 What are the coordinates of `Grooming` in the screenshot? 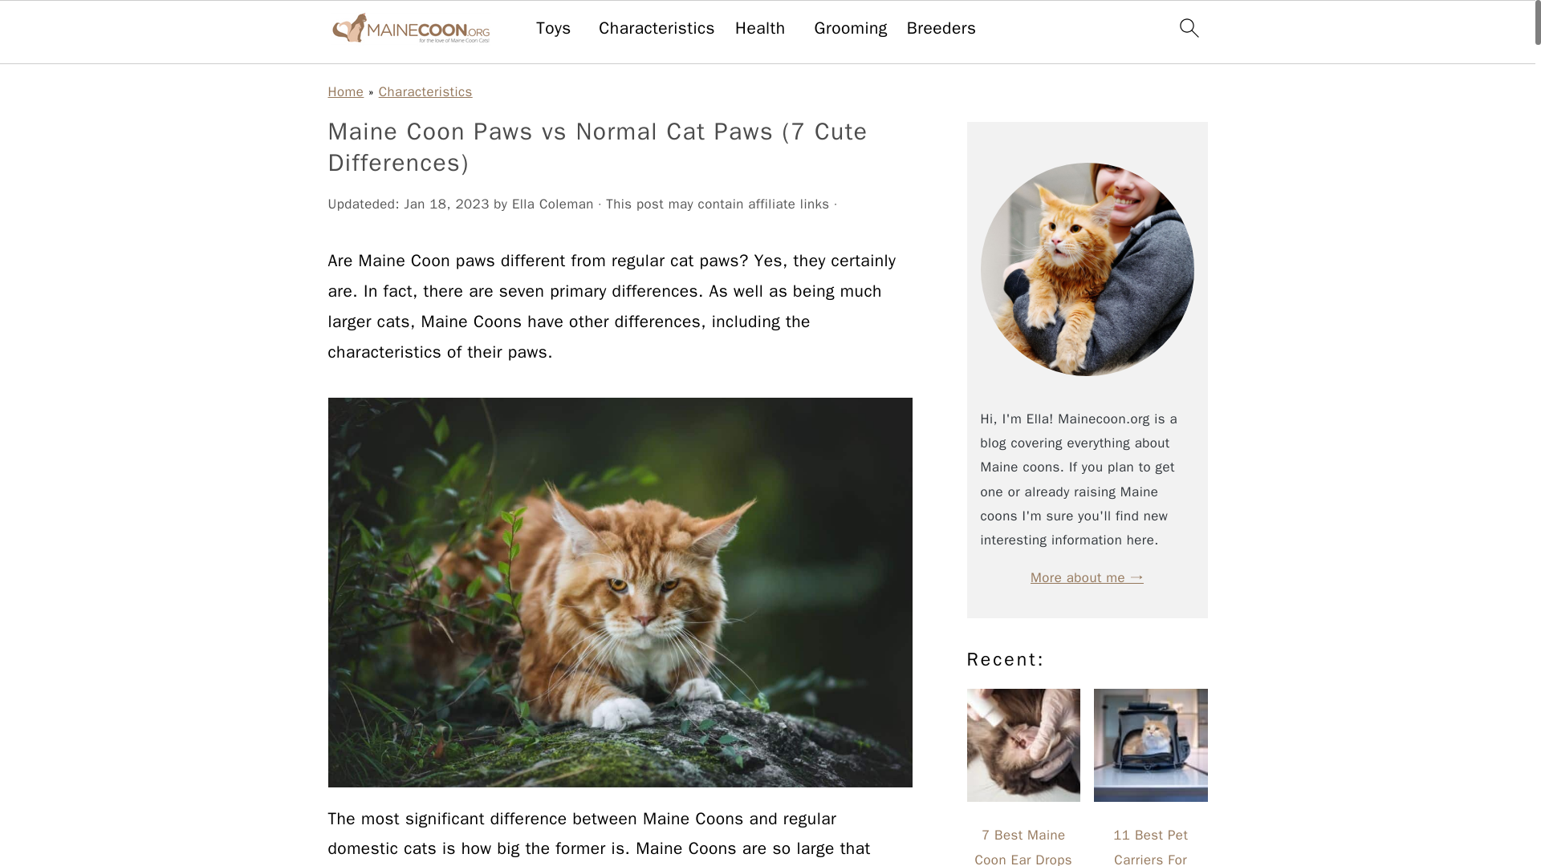 It's located at (851, 27).